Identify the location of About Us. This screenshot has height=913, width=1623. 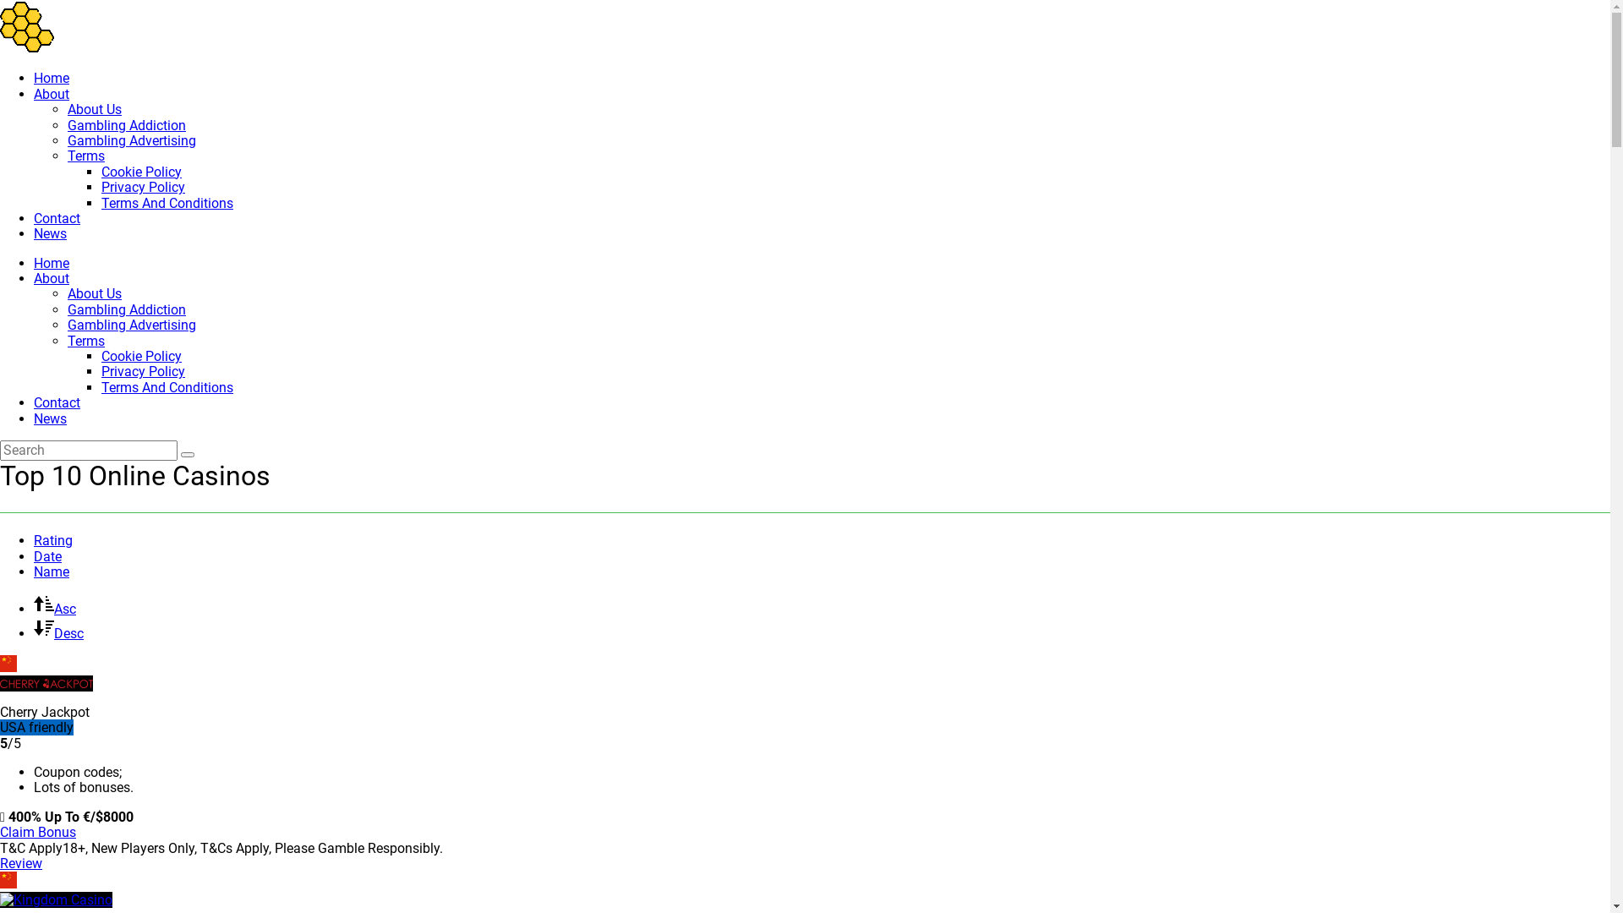
(95, 294).